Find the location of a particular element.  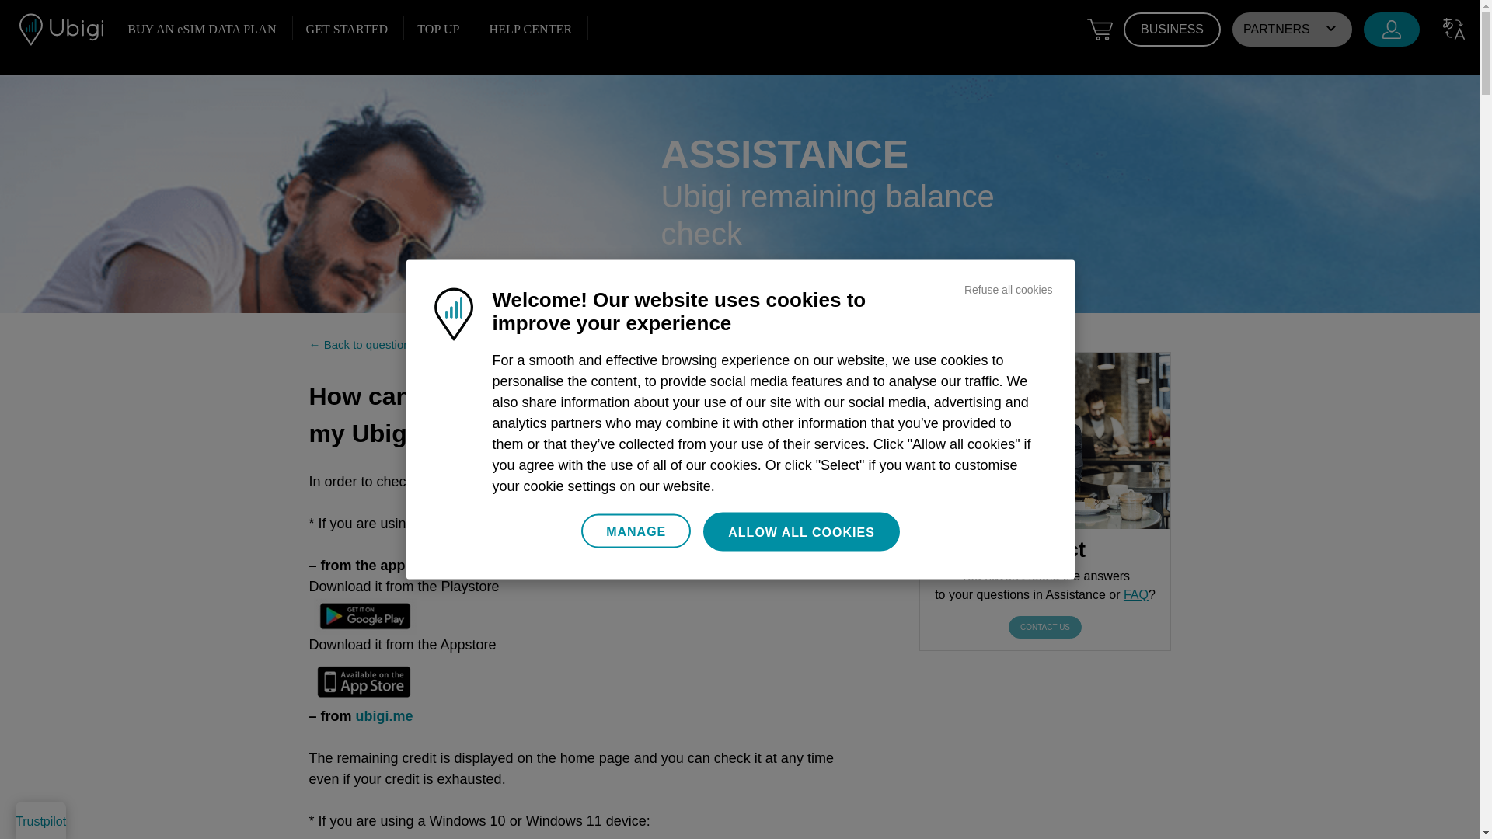

GET STARTED is located at coordinates (347, 29).